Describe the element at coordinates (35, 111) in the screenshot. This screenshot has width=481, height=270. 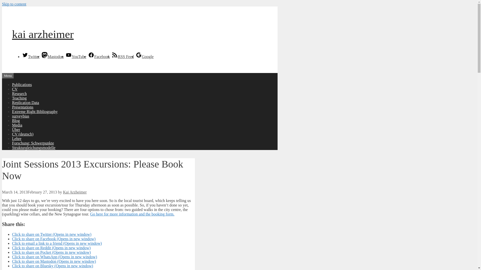
I see `Extreme Right Bibliography` at that location.